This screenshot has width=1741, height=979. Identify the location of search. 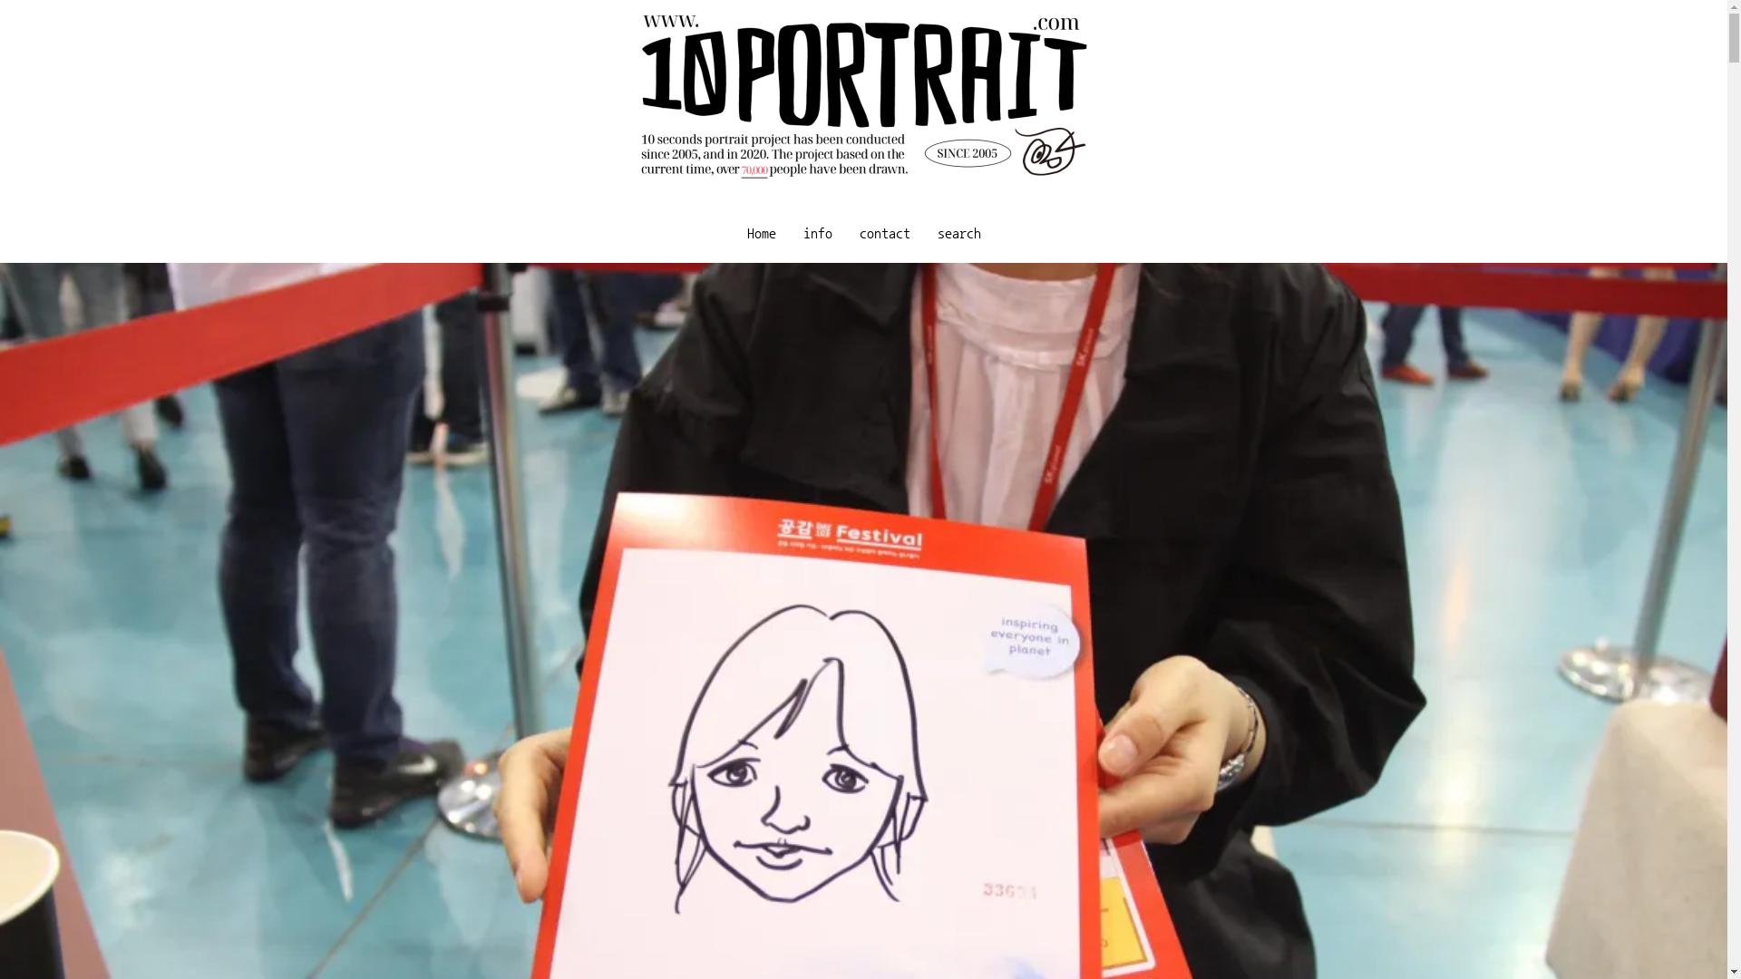
(958, 233).